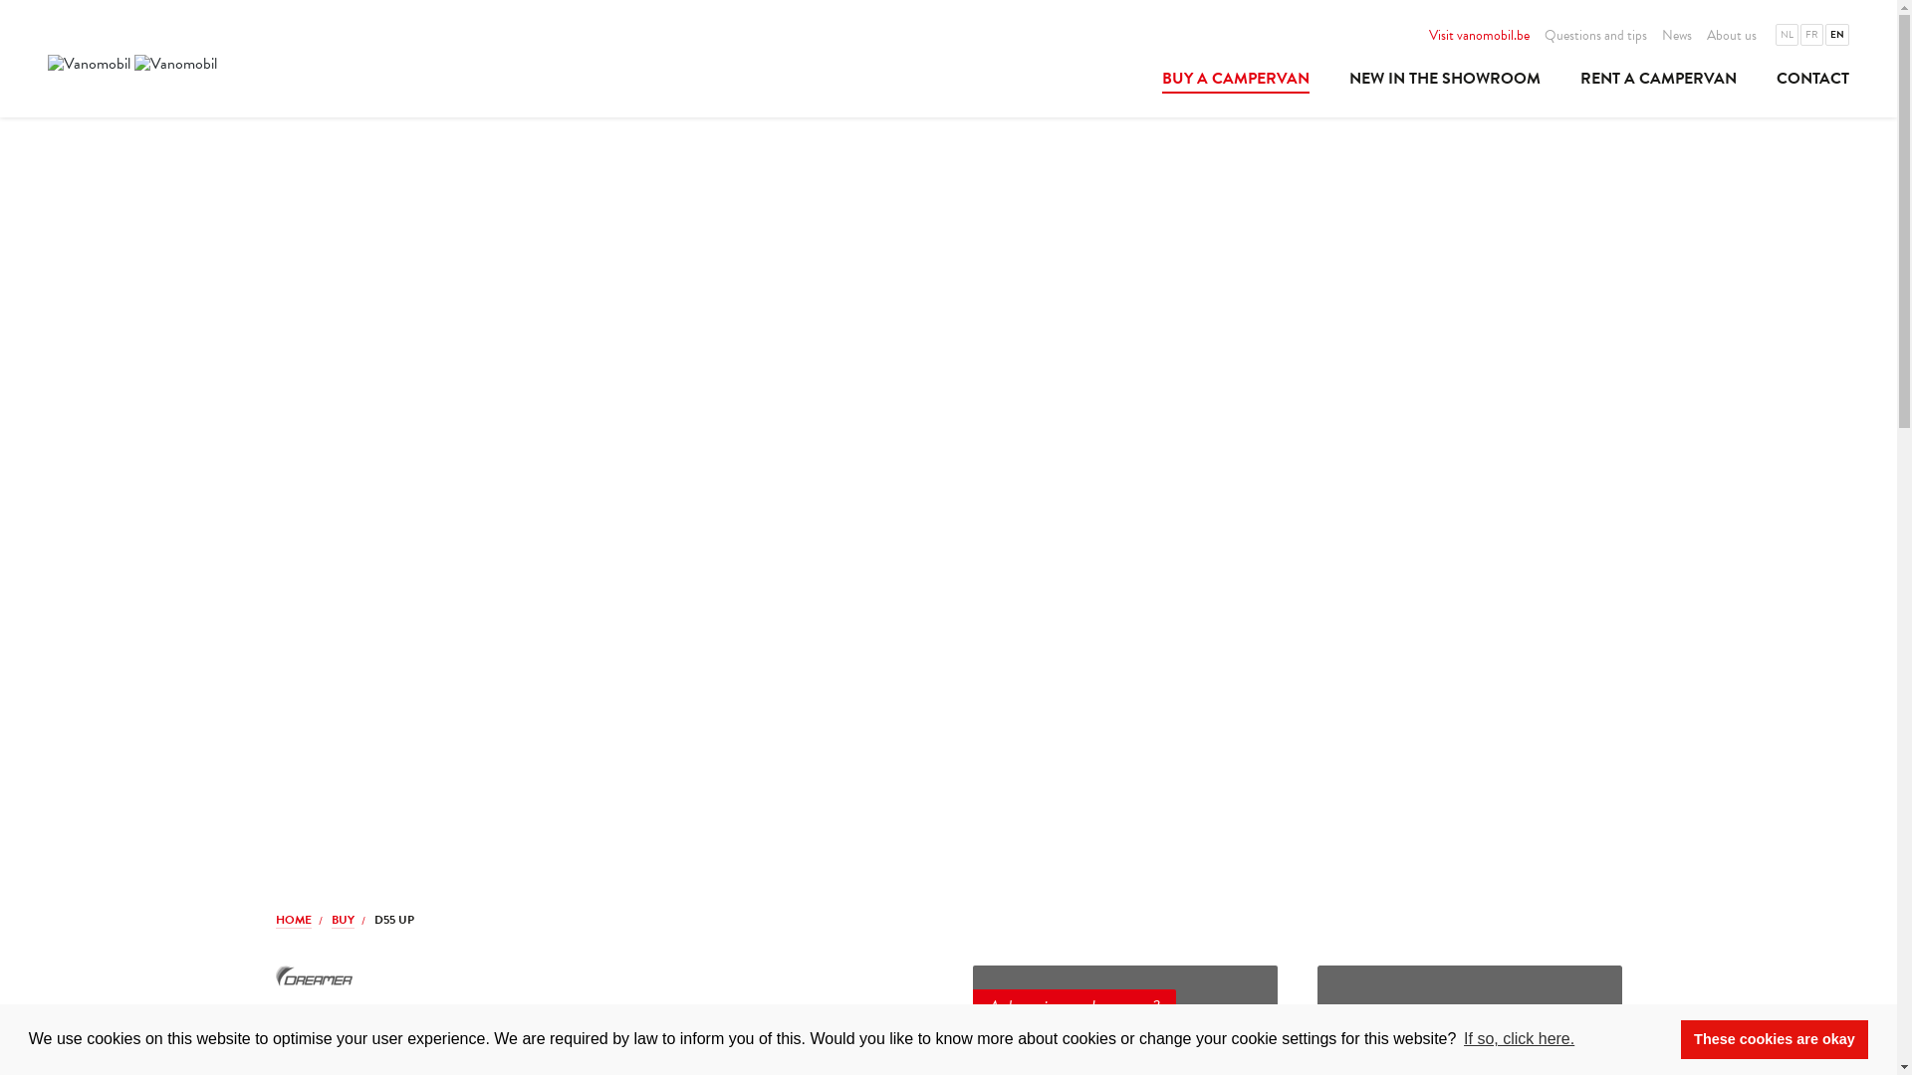 The height and width of the screenshot is (1075, 1912). What do you see at coordinates (1837, 35) in the screenshot?
I see `EN` at bounding box center [1837, 35].